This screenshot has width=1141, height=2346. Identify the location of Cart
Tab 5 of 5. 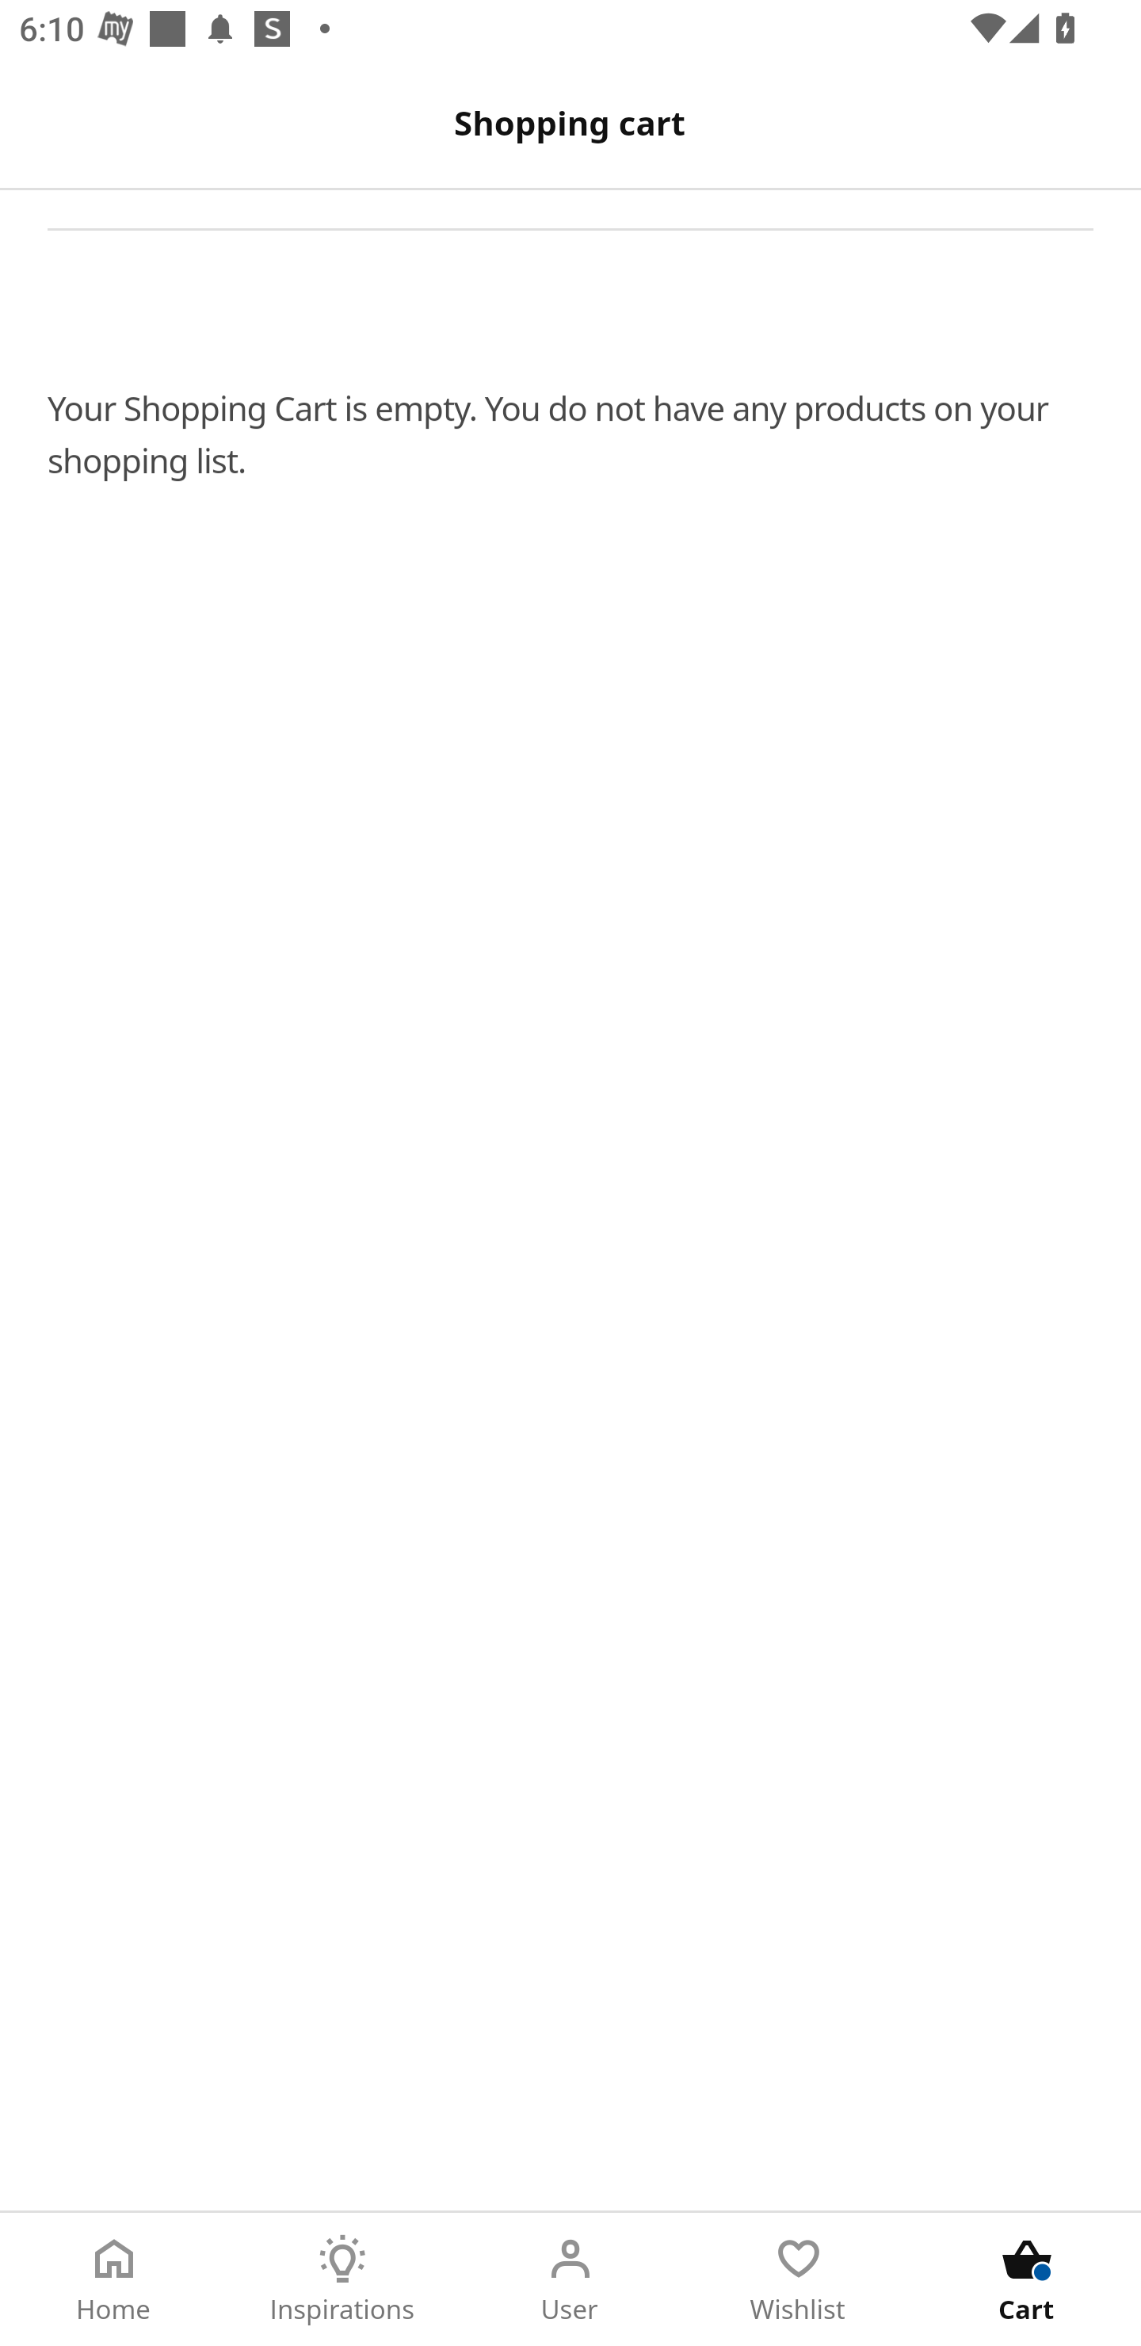
(1027, 2279).